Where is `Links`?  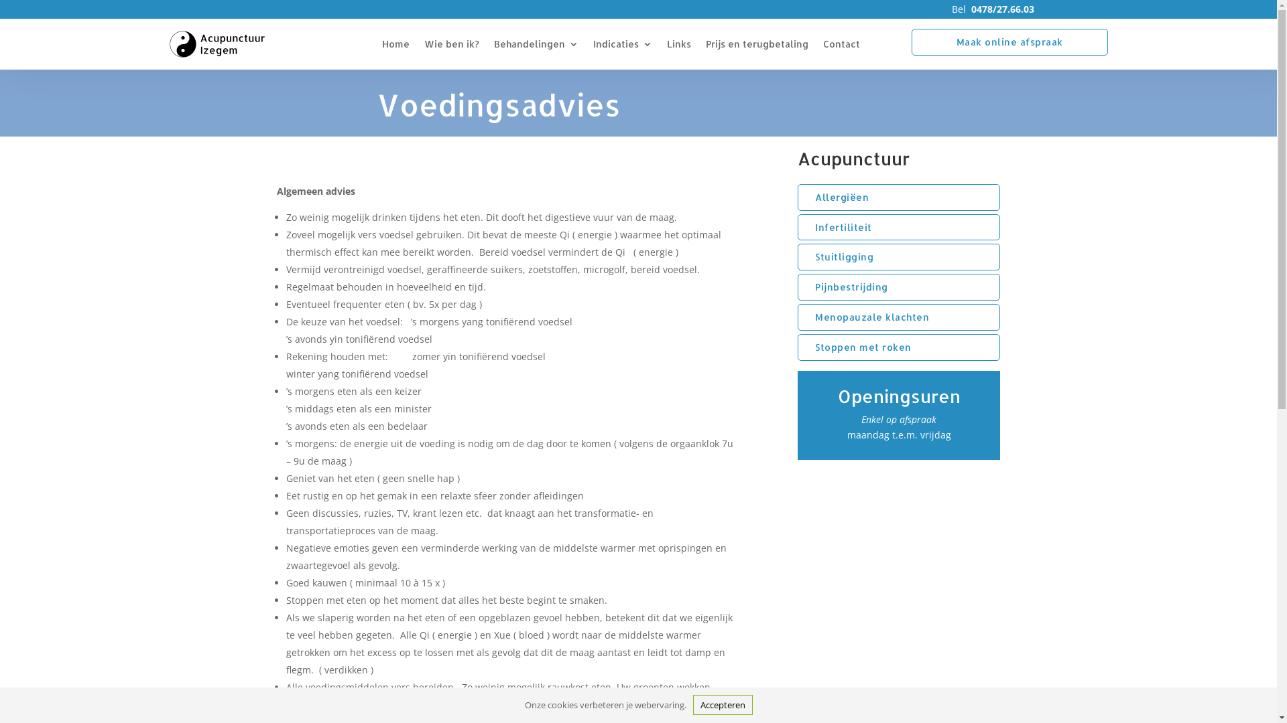
Links is located at coordinates (678, 44).